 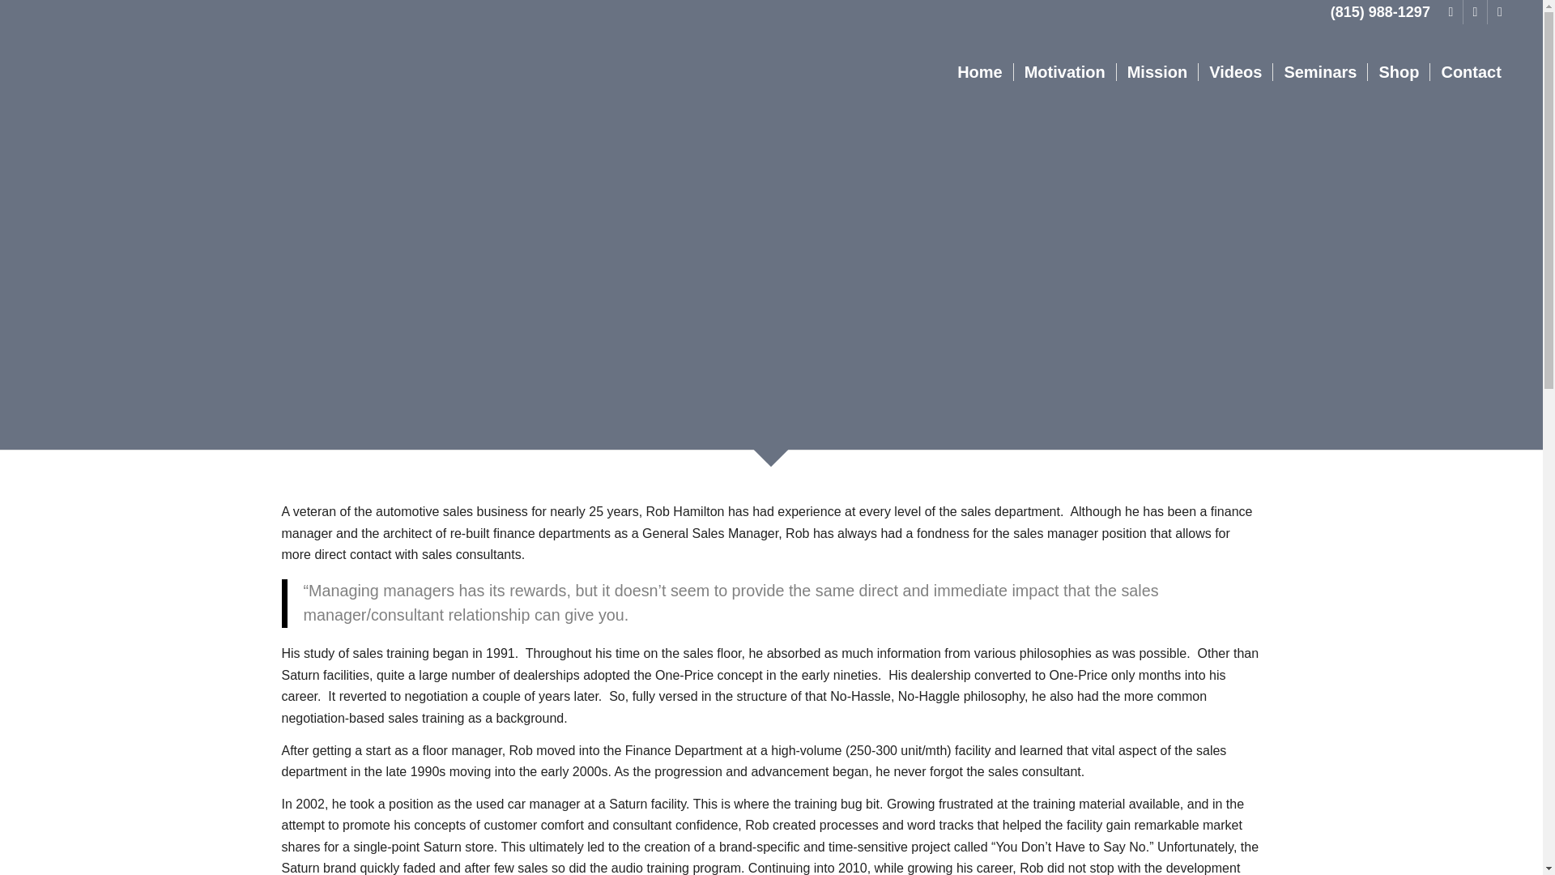 I want to click on Seminars, so click(x=1319, y=71).